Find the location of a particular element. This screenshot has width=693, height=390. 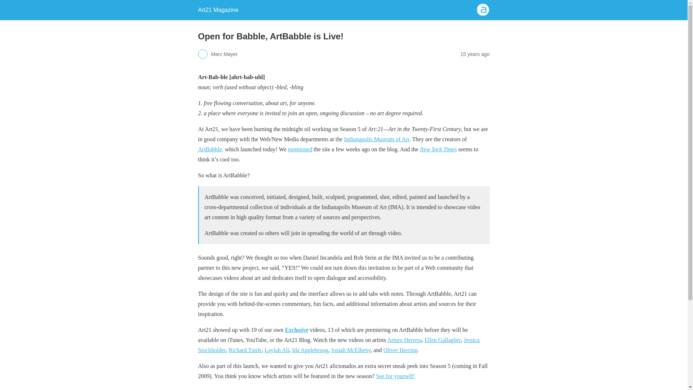

New York Times is located at coordinates (438, 149).